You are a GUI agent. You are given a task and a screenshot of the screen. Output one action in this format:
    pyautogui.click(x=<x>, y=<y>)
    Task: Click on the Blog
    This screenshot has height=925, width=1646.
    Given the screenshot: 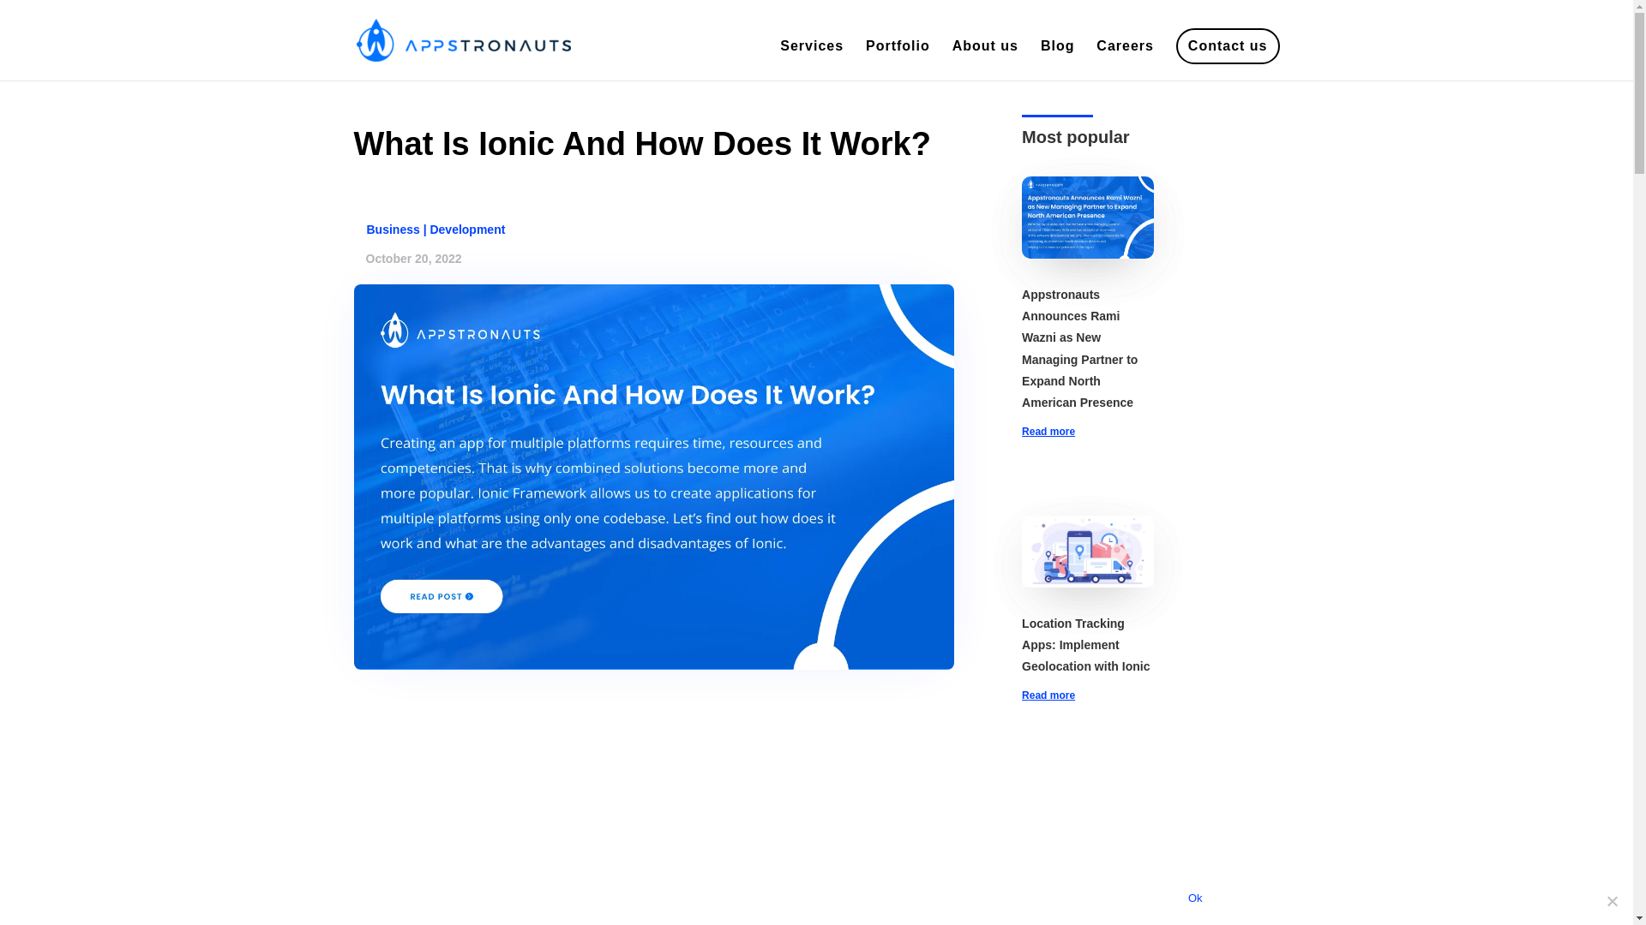 What is the action you would take?
    pyautogui.click(x=1057, y=60)
    